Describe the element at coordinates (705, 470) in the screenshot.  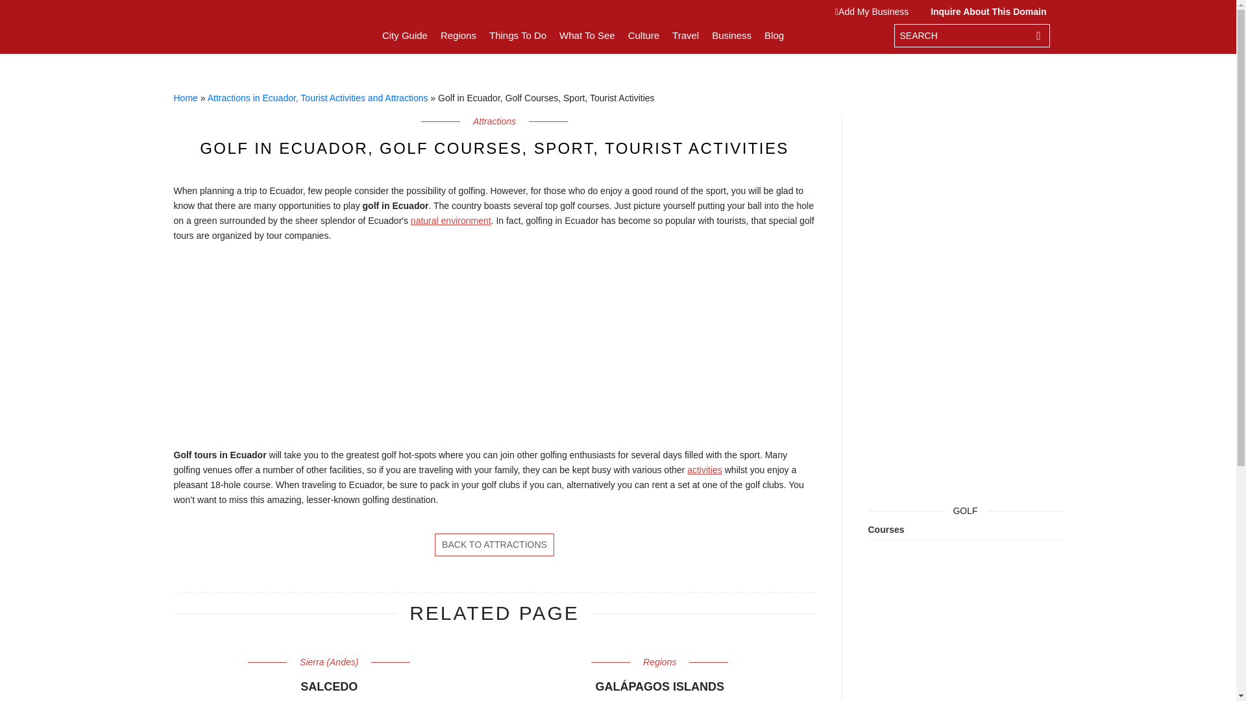
I see `Activities in Ecuador` at that location.